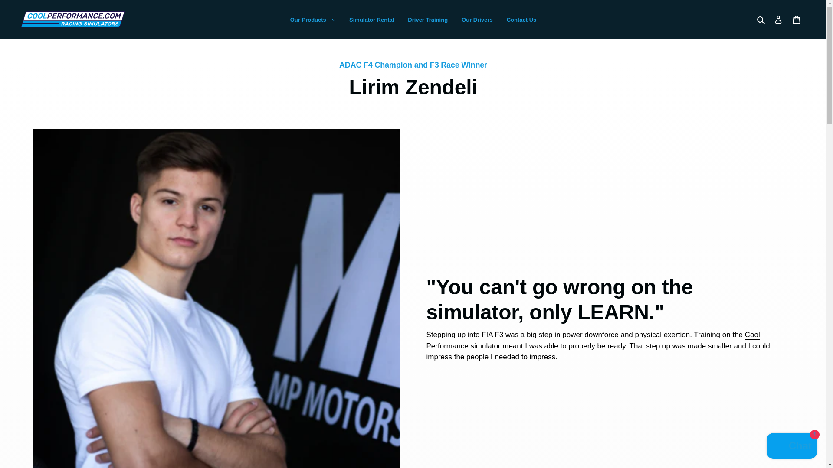 The image size is (833, 468). I want to click on Cart, so click(796, 19).